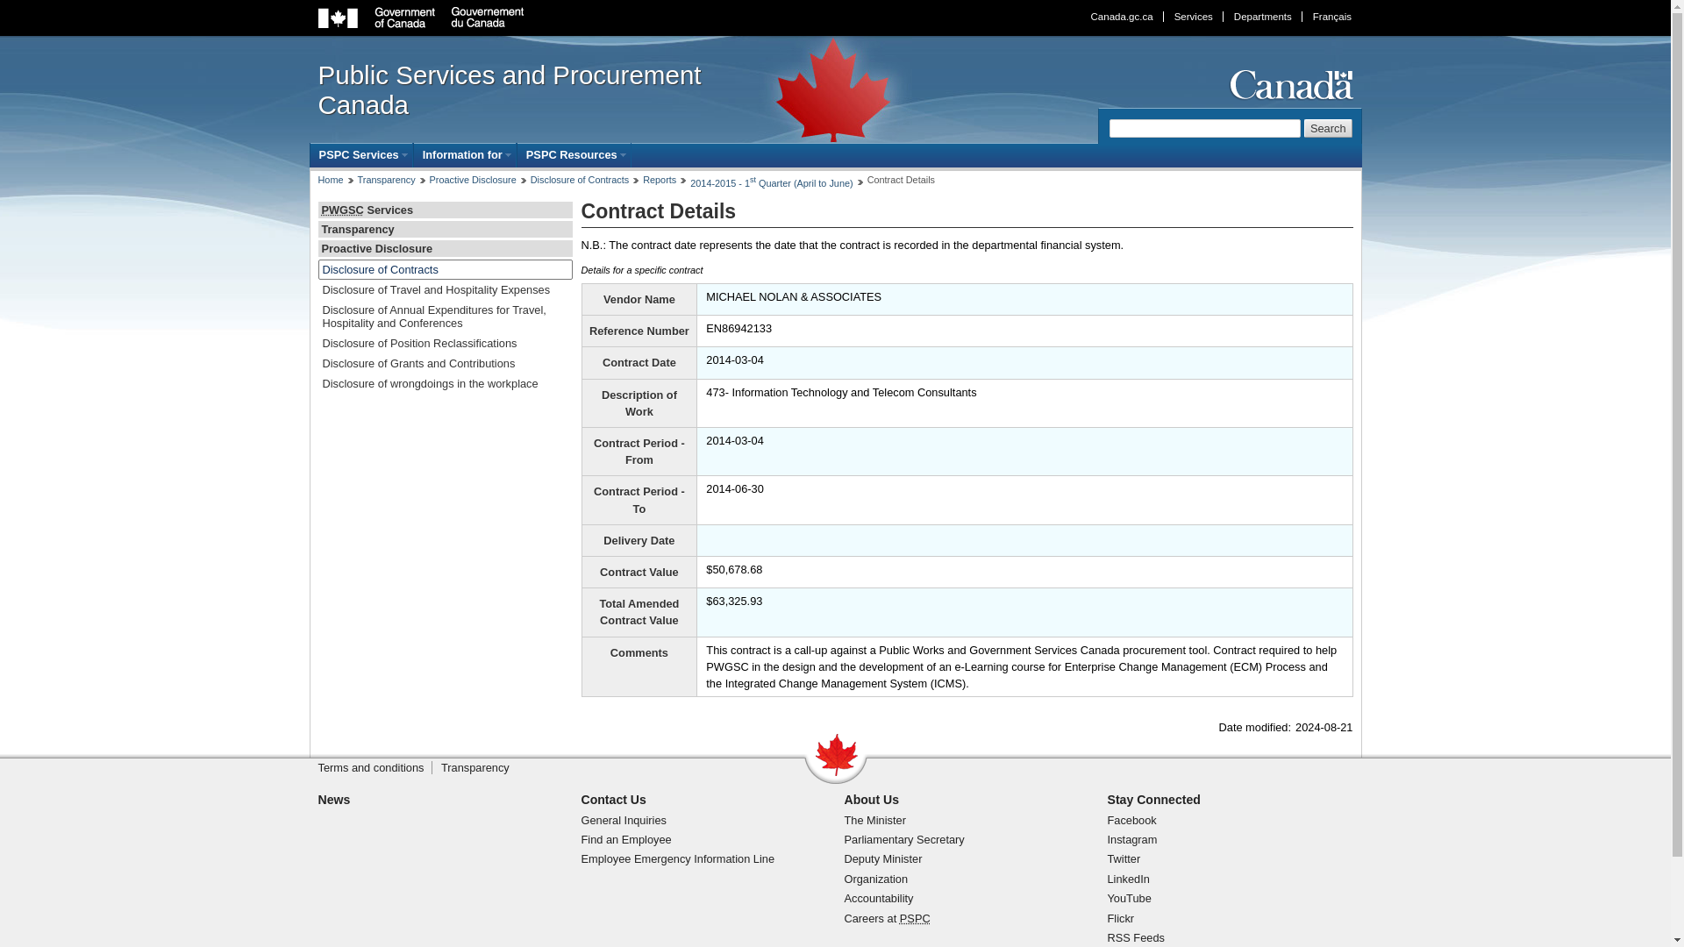 This screenshot has height=947, width=1684. What do you see at coordinates (473, 179) in the screenshot?
I see `Proactive Disclosure` at bounding box center [473, 179].